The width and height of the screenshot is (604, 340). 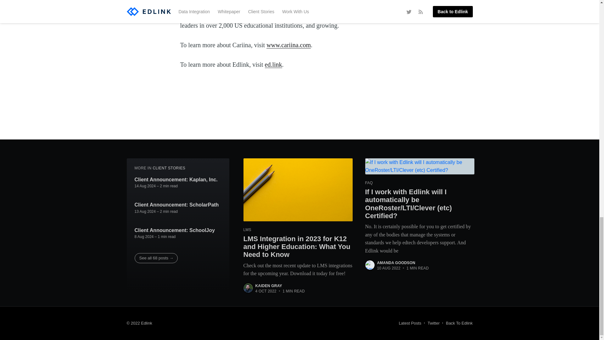 I want to click on www.cariina.com, so click(x=288, y=45).